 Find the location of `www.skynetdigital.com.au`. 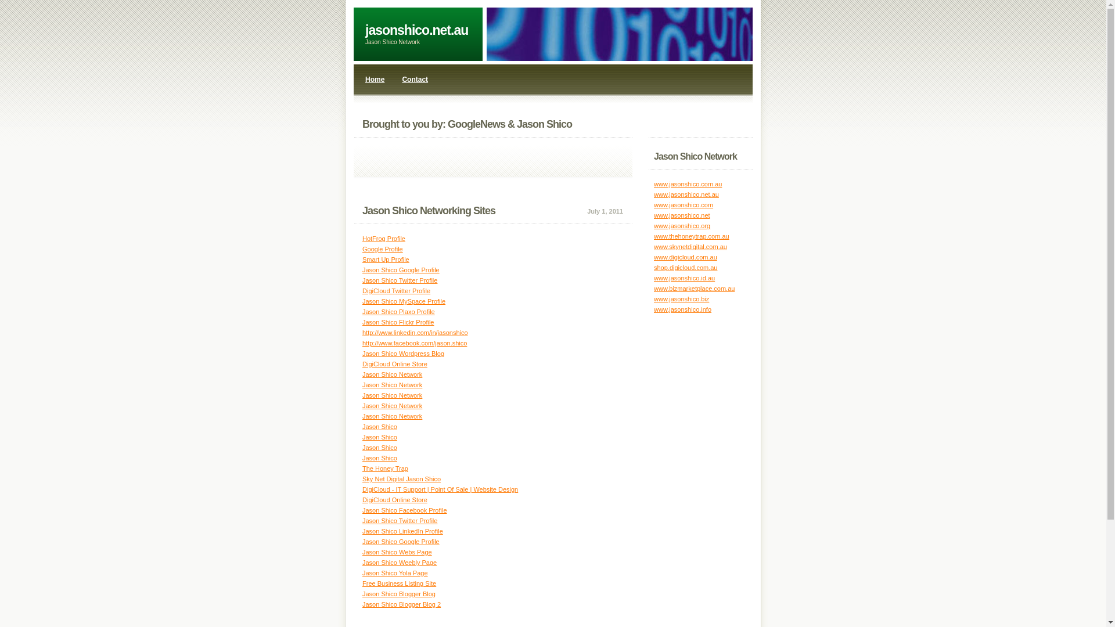

www.skynetdigital.com.au is located at coordinates (690, 247).